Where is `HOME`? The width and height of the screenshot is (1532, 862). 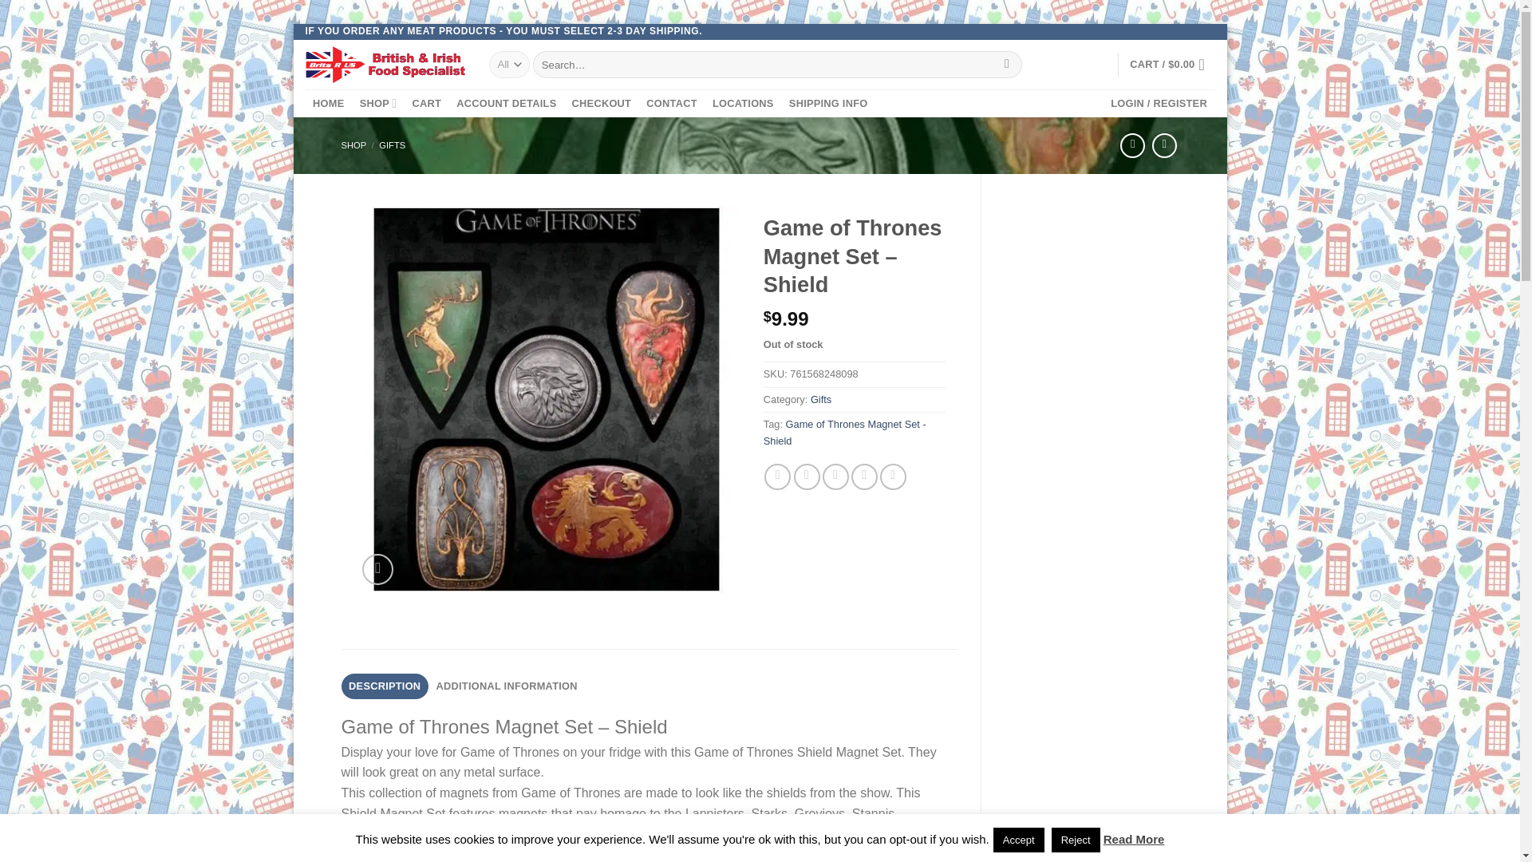 HOME is located at coordinates (329, 104).